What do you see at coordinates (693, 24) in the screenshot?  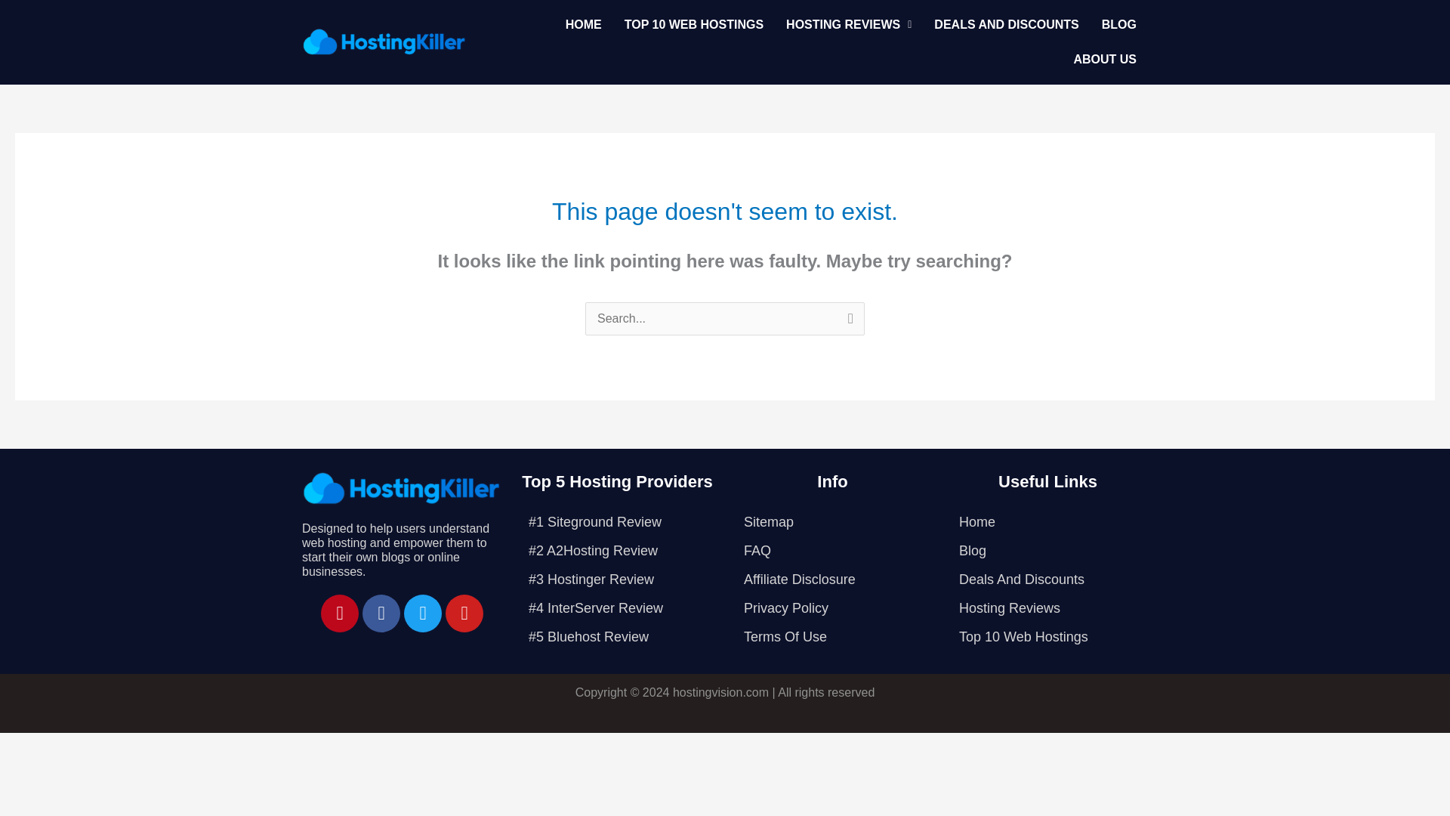 I see `TOP 10 WEB HOSTINGS` at bounding box center [693, 24].